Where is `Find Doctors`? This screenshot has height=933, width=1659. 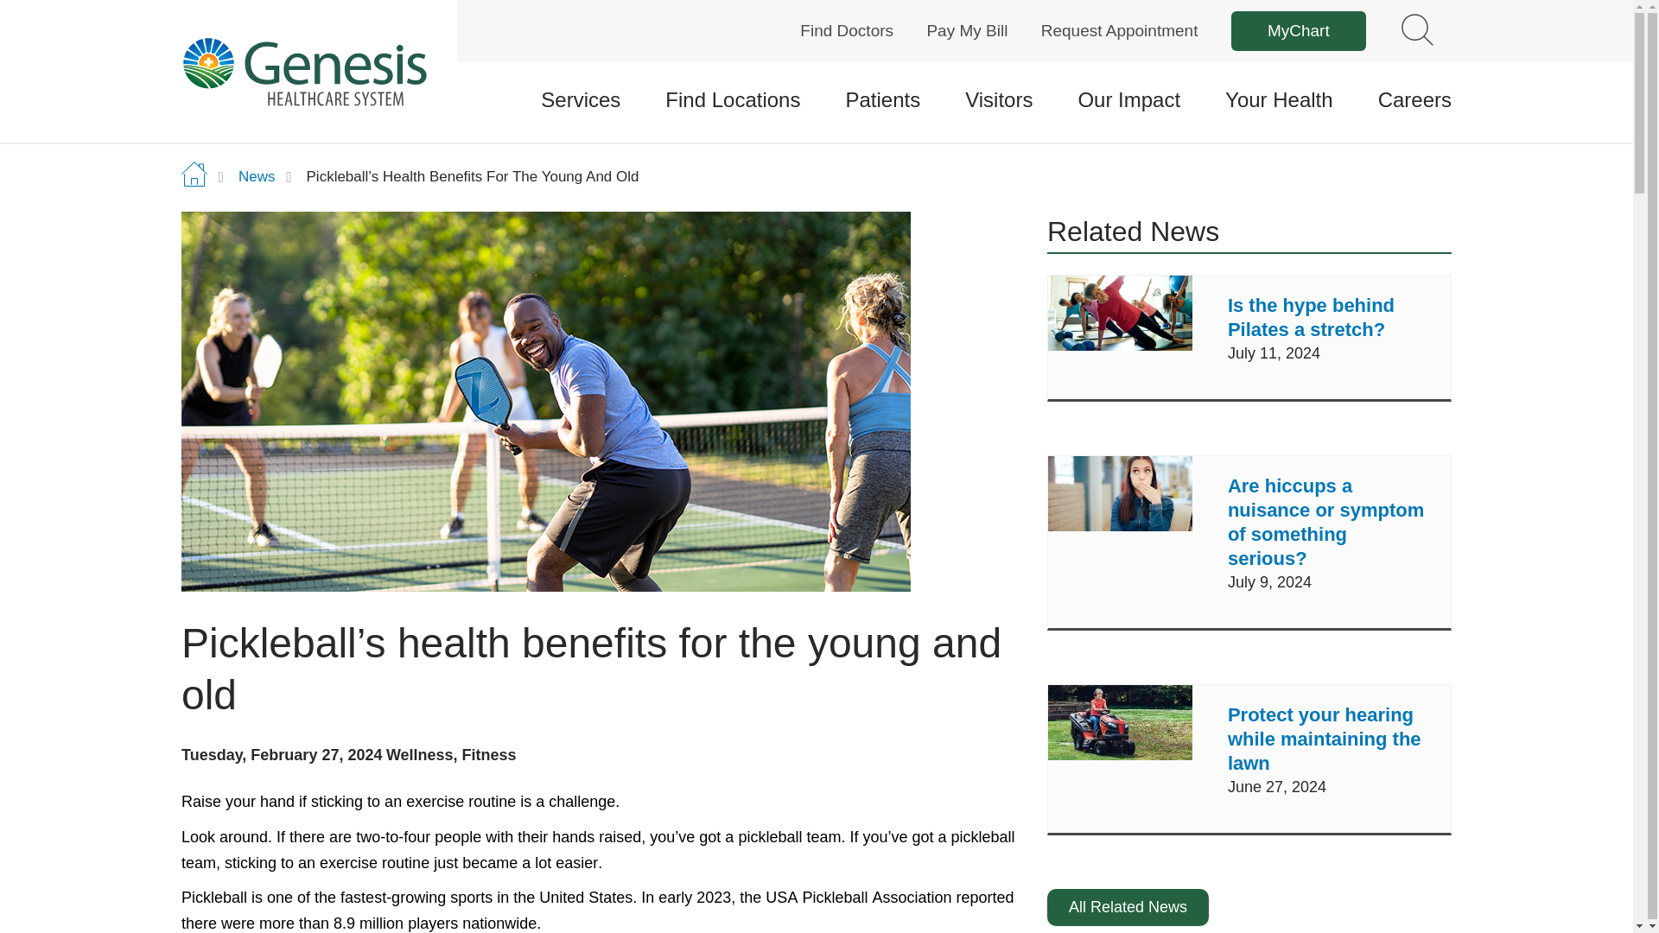 Find Doctors is located at coordinates (847, 30).